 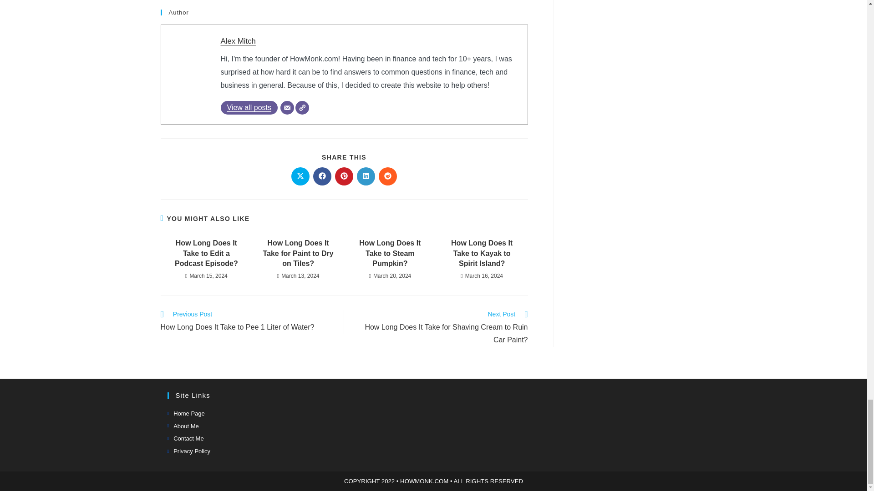 What do you see at coordinates (249, 107) in the screenshot?
I see `View all posts` at bounding box center [249, 107].